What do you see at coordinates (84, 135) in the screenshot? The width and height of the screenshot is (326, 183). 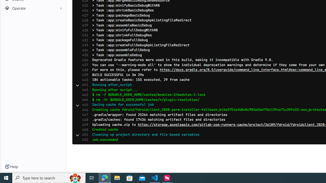 I see `451` at bounding box center [84, 135].